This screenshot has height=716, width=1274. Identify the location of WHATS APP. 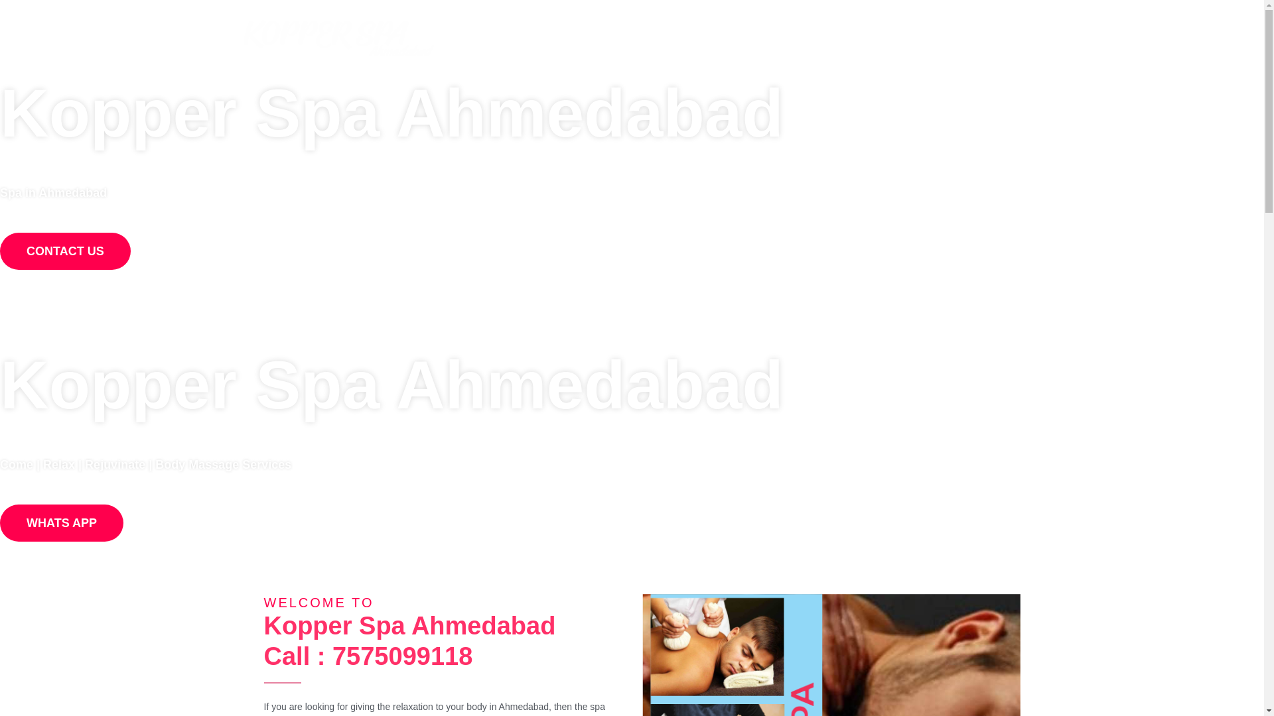
(983, 34).